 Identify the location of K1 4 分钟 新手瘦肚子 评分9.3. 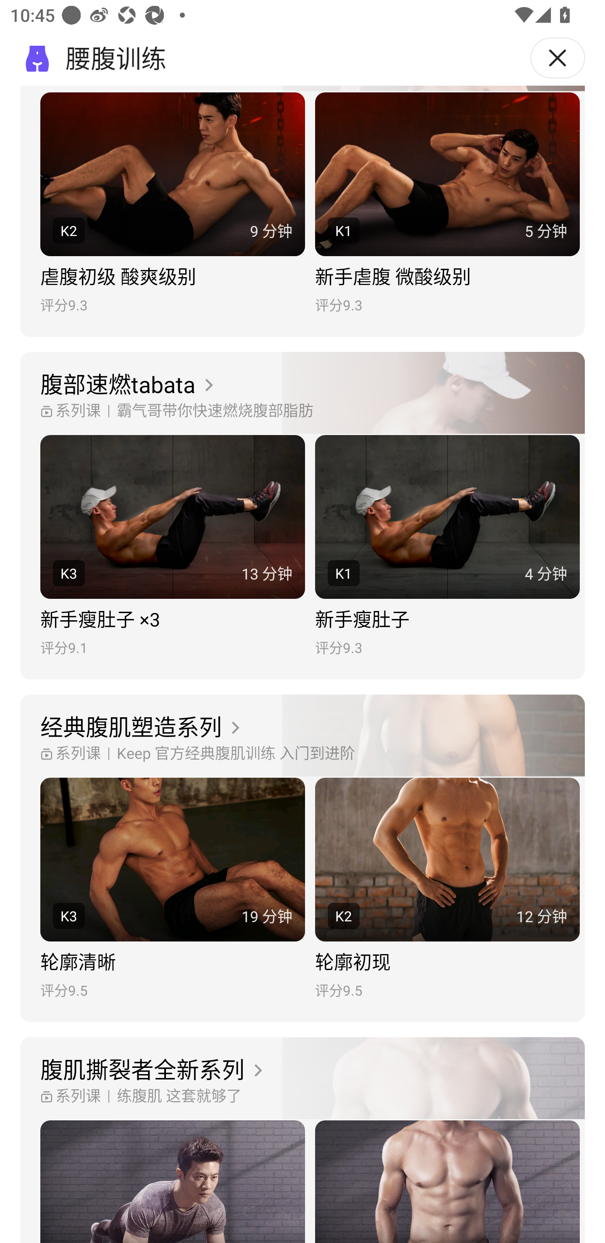
(447, 545).